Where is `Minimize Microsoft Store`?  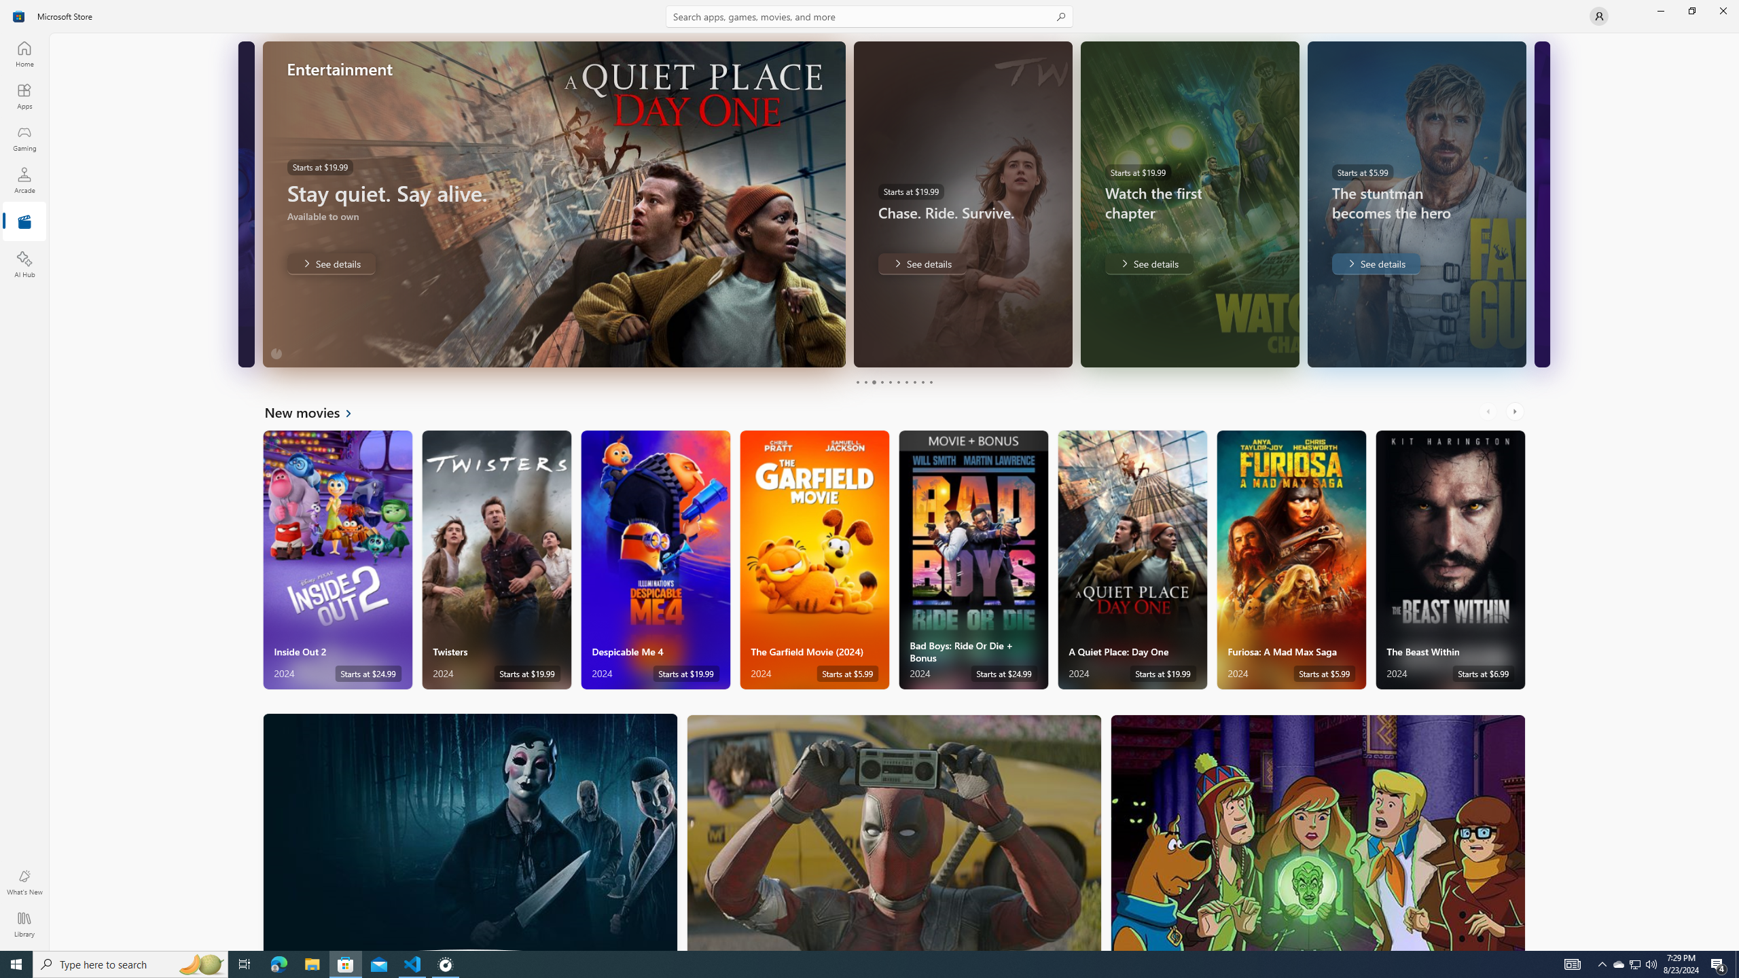
Minimize Microsoft Store is located at coordinates (1660, 11).